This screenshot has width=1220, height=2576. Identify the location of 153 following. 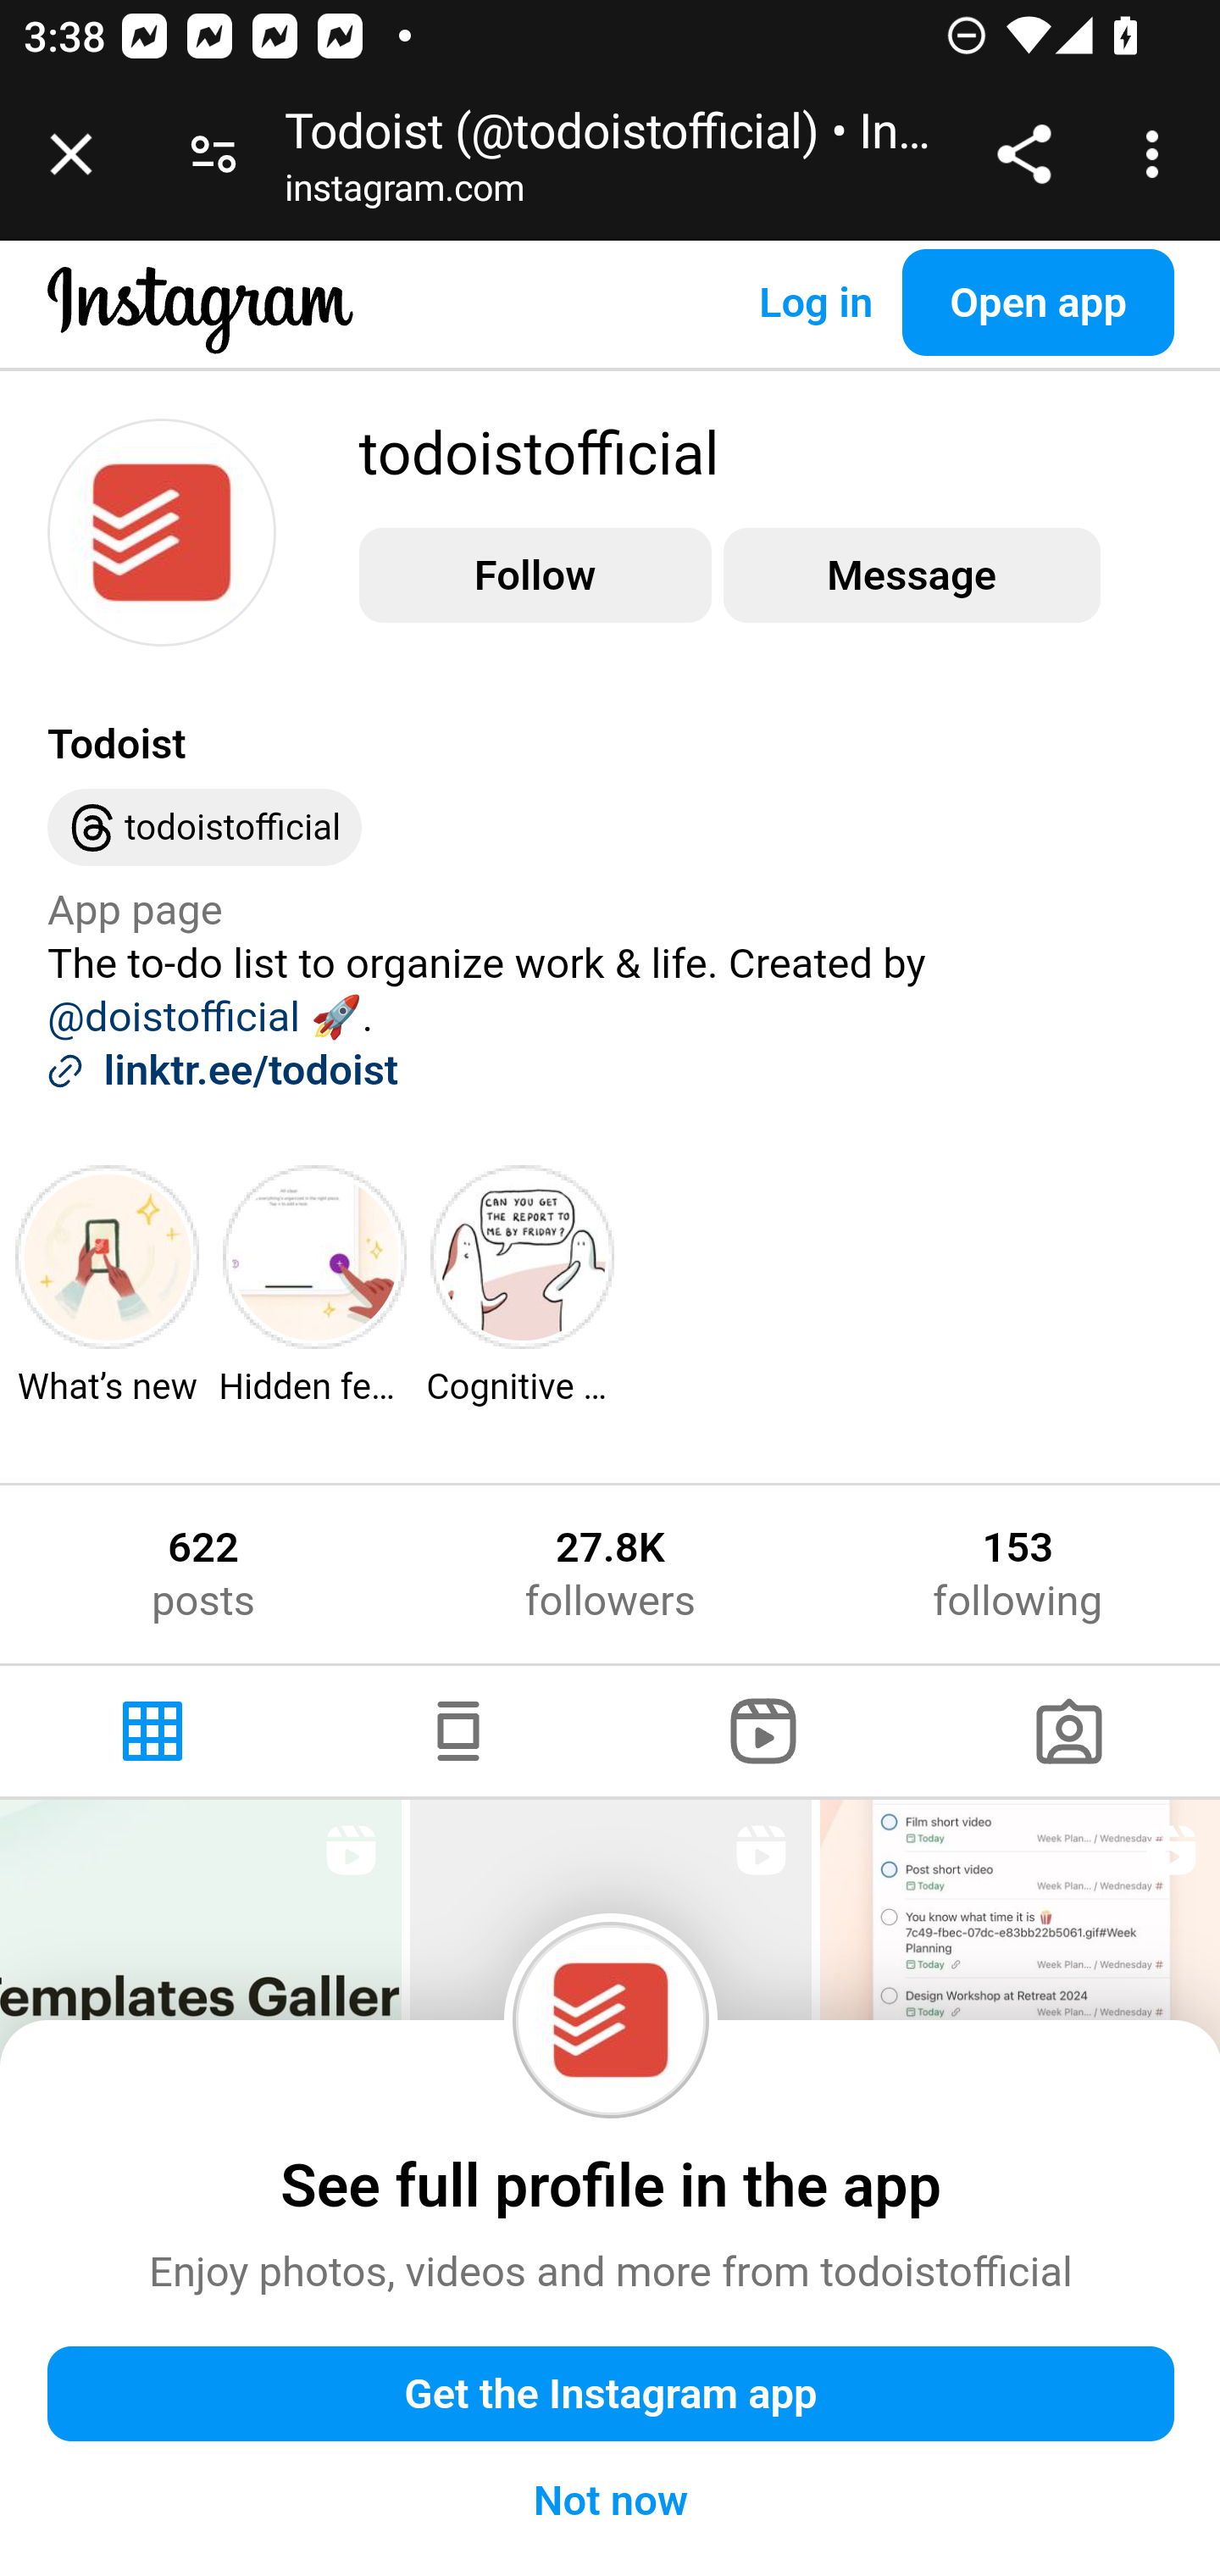
(1018, 1573).